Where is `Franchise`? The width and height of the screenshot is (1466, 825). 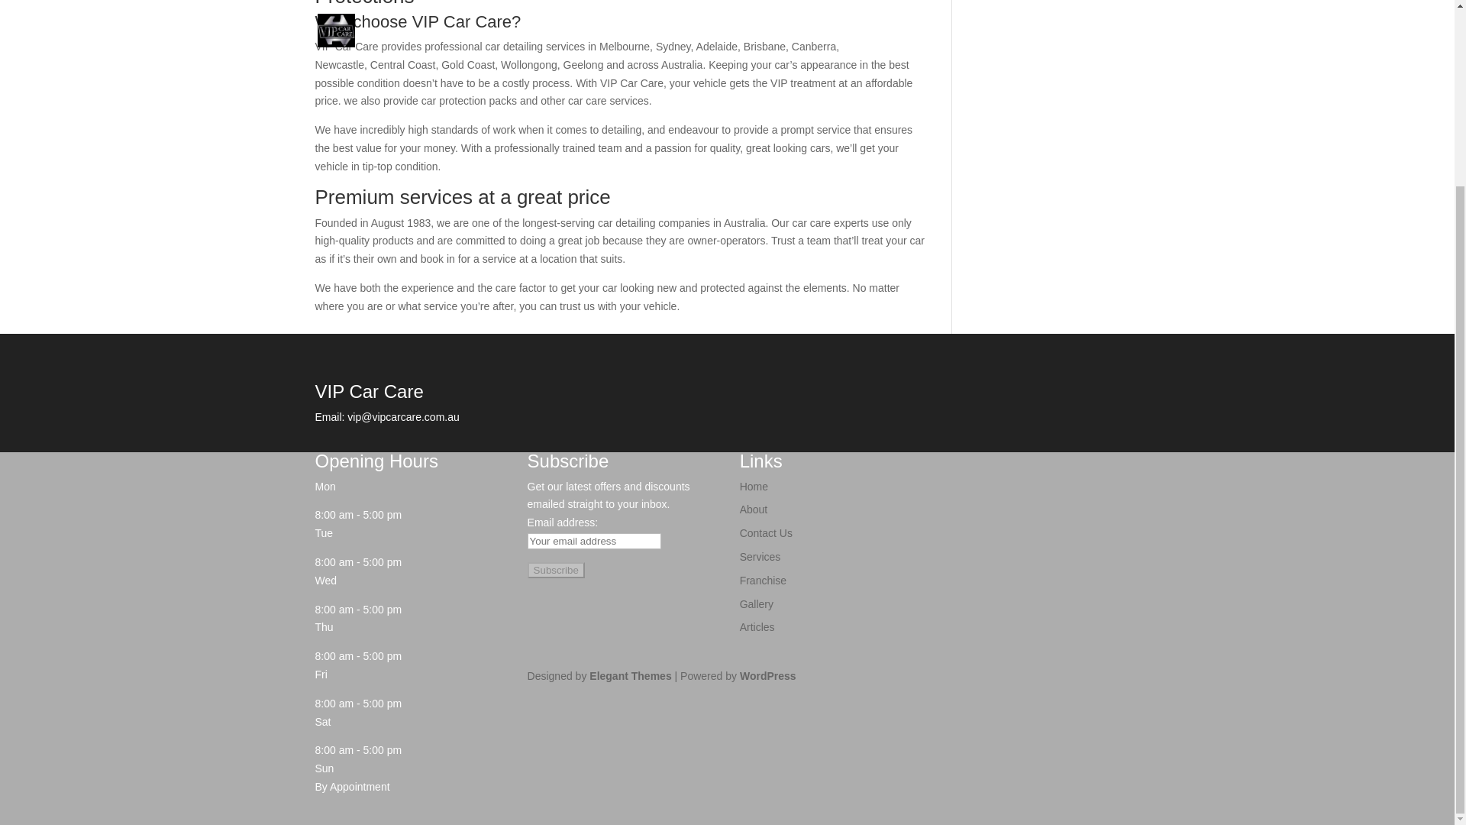 Franchise is located at coordinates (763, 580).